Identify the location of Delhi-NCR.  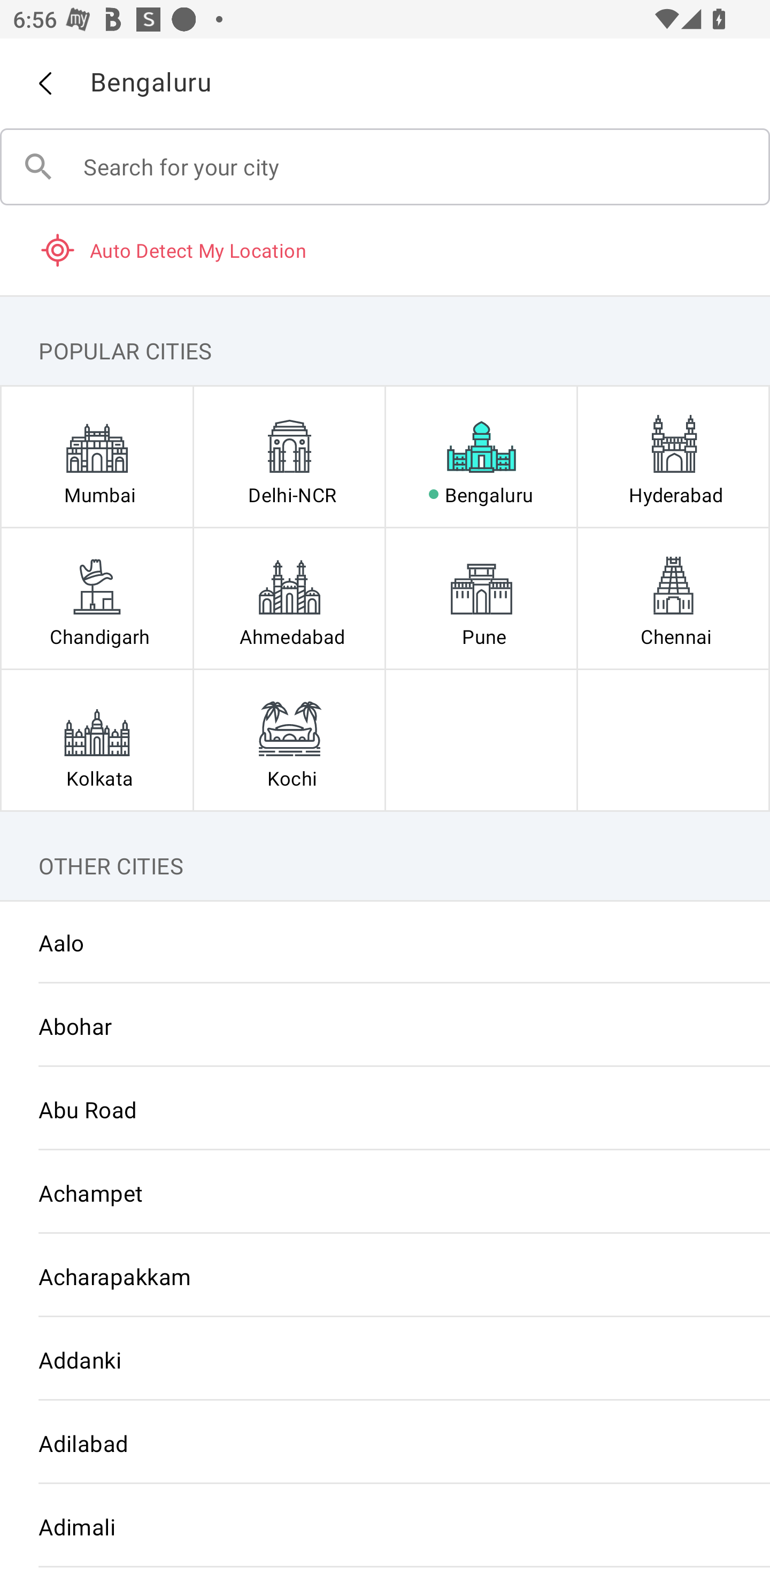
(289, 457).